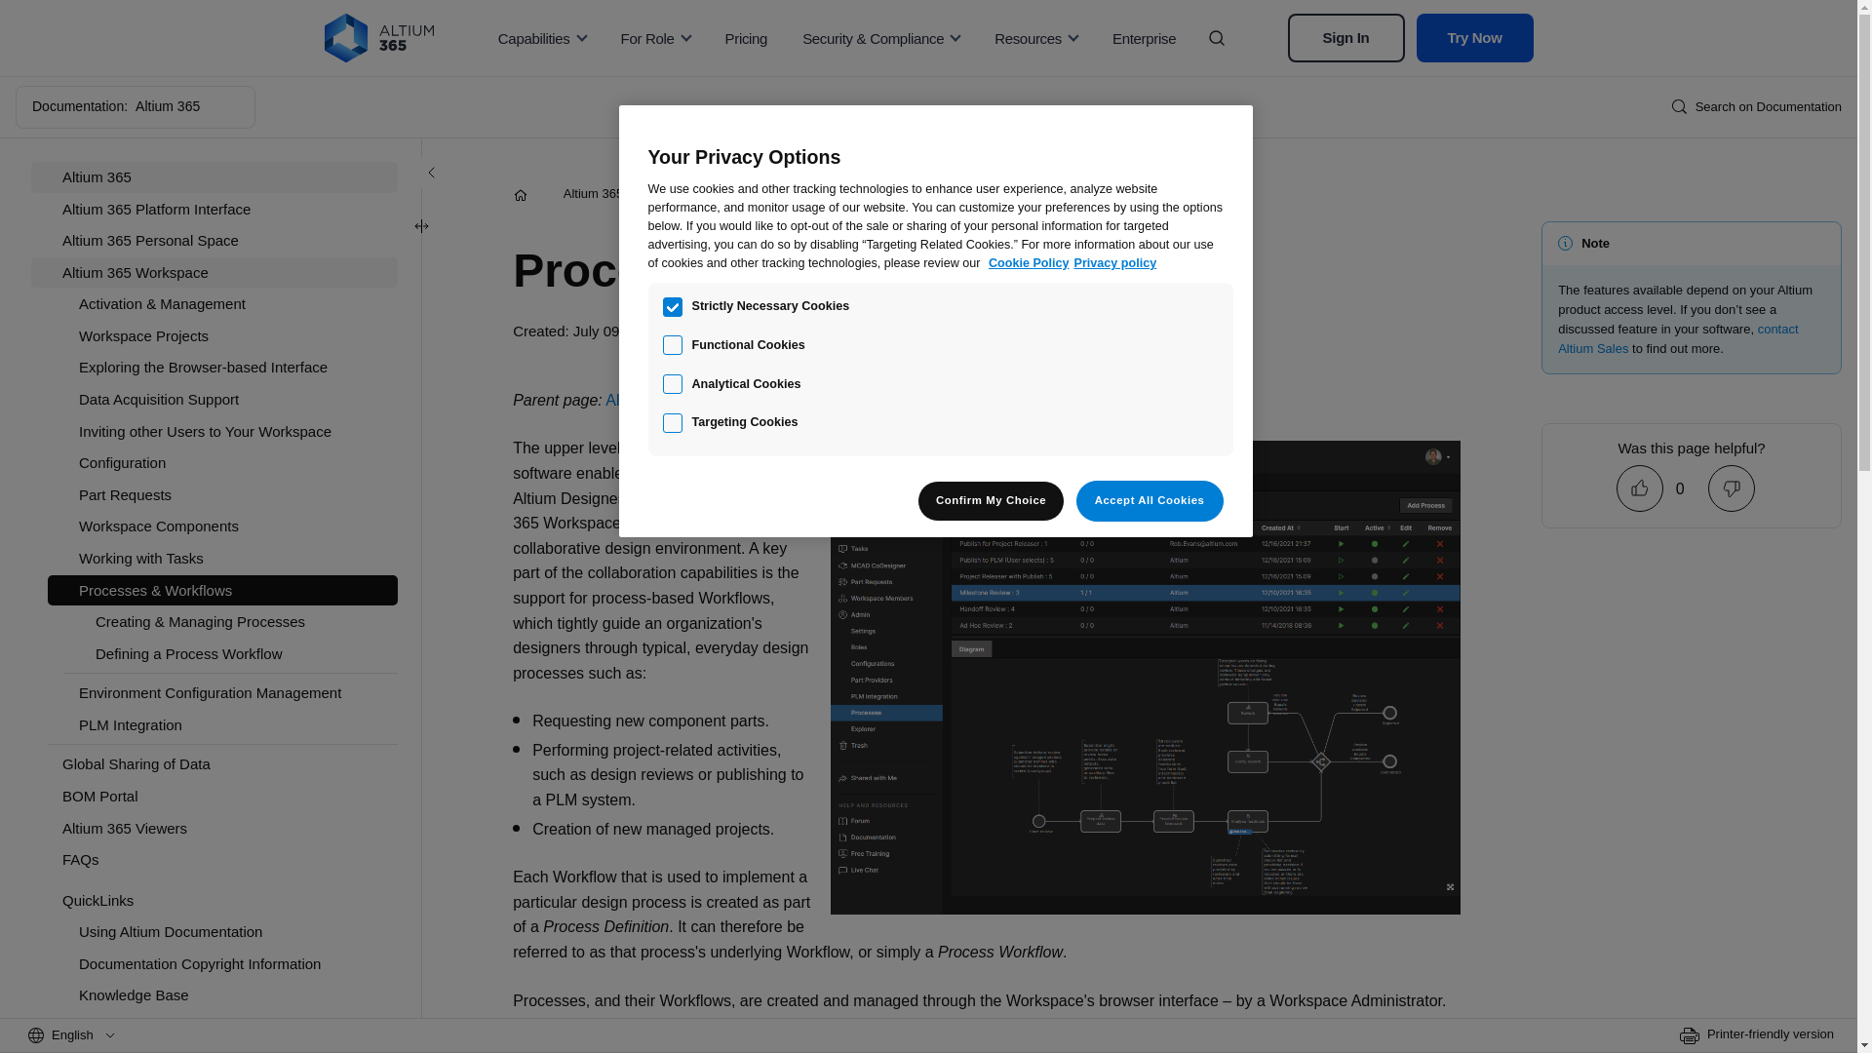 The width and height of the screenshot is (1872, 1053). What do you see at coordinates (542, 37) in the screenshot?
I see `Capabilities` at bounding box center [542, 37].